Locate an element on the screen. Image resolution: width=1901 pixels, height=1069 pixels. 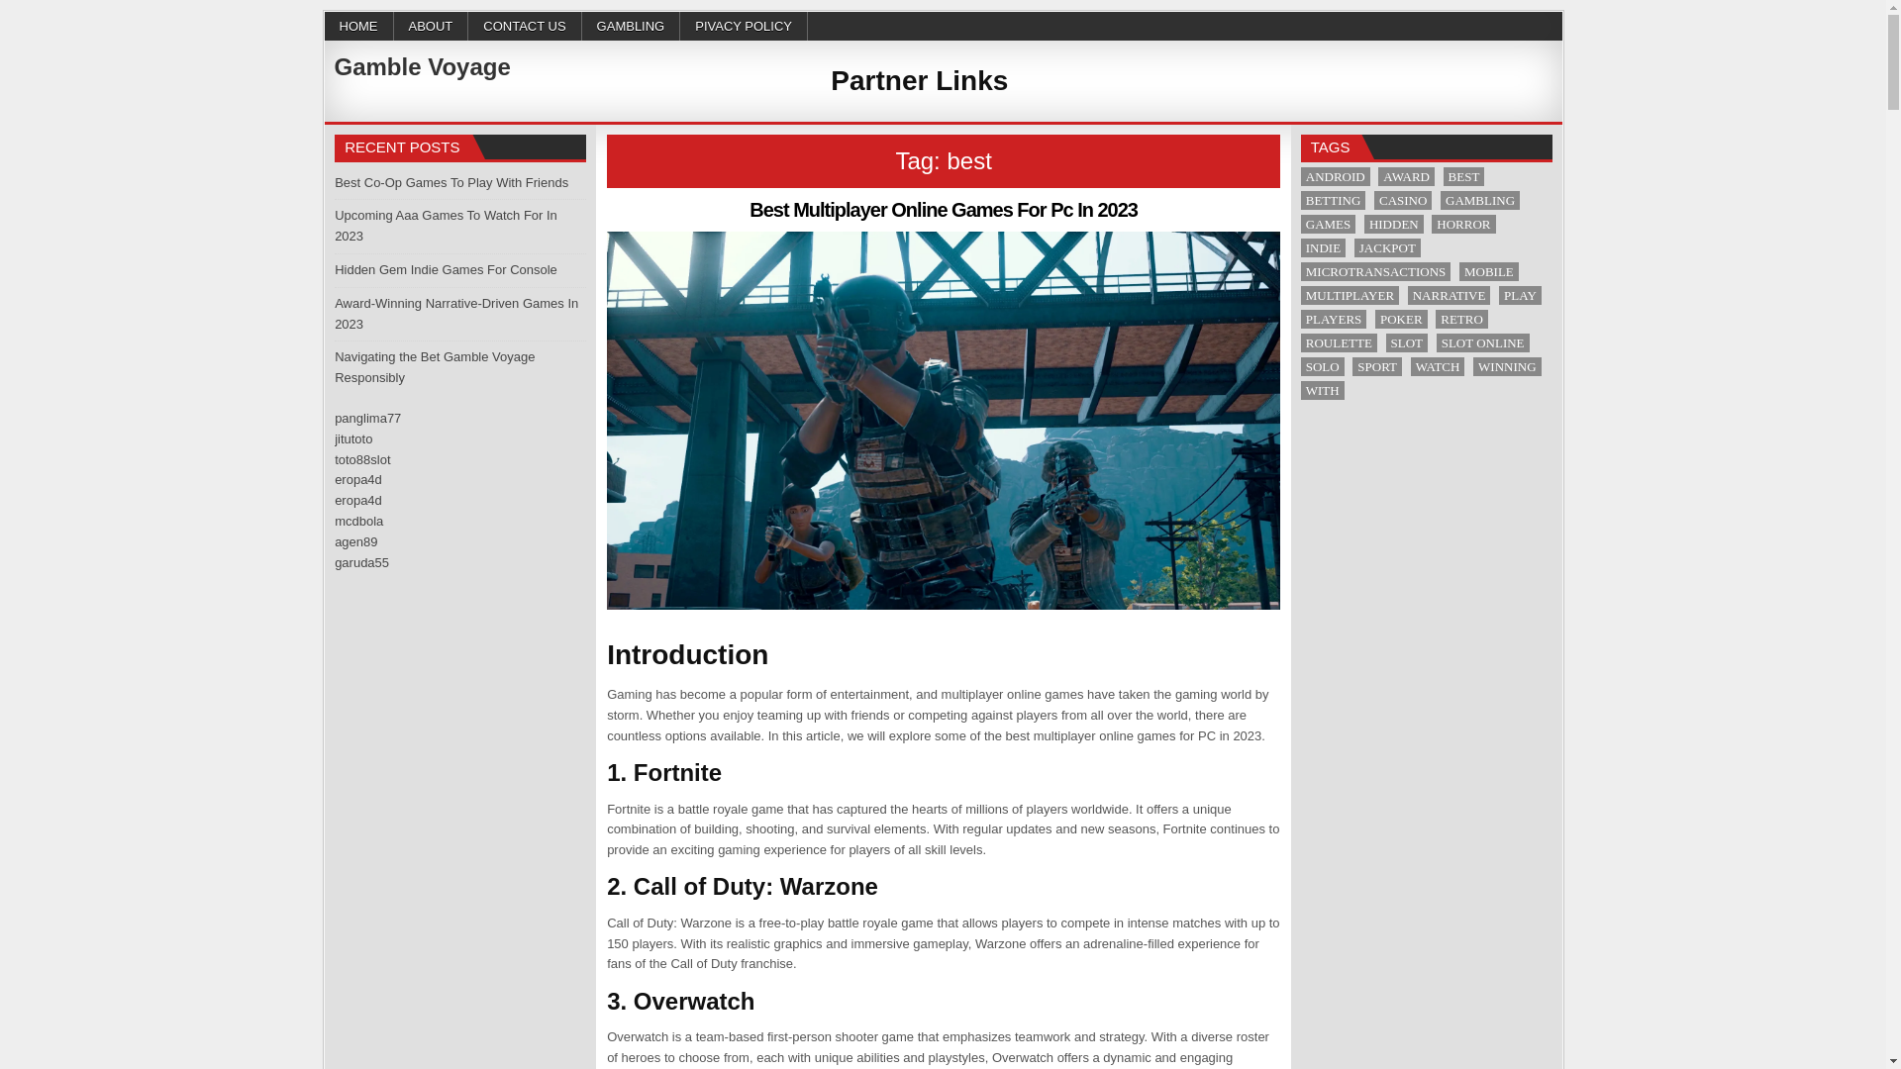
mcdbola is located at coordinates (358, 521).